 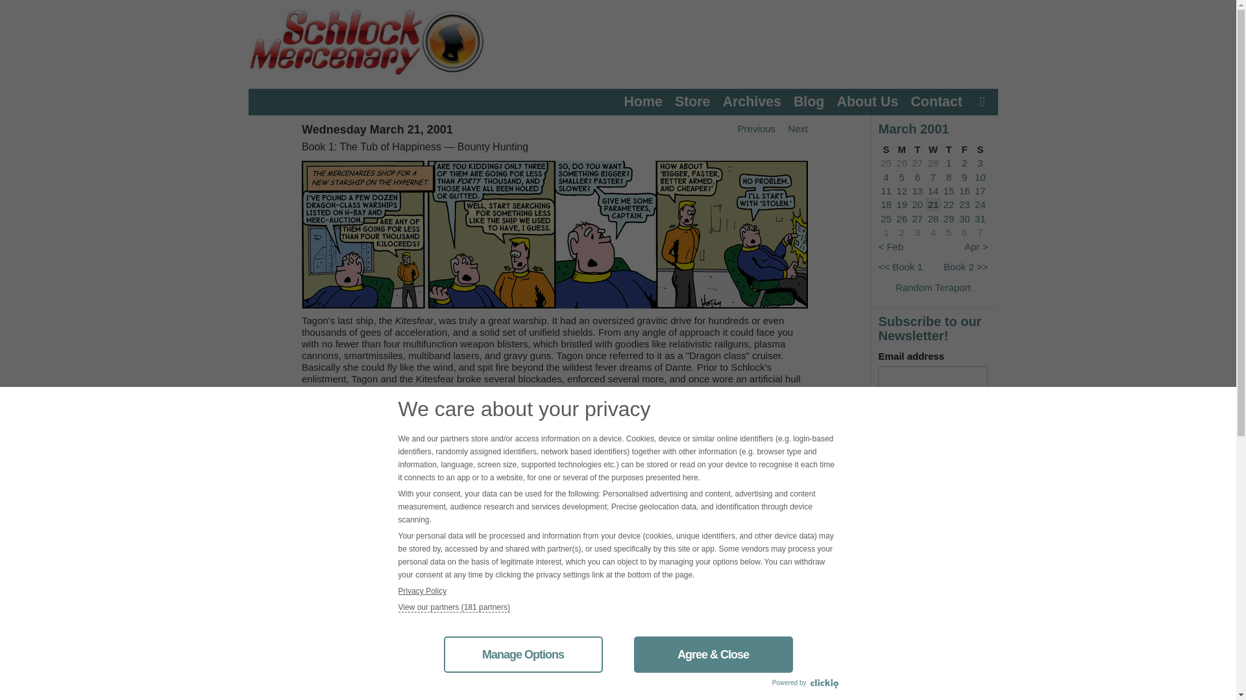 What do you see at coordinates (643, 101) in the screenshot?
I see `Home` at bounding box center [643, 101].